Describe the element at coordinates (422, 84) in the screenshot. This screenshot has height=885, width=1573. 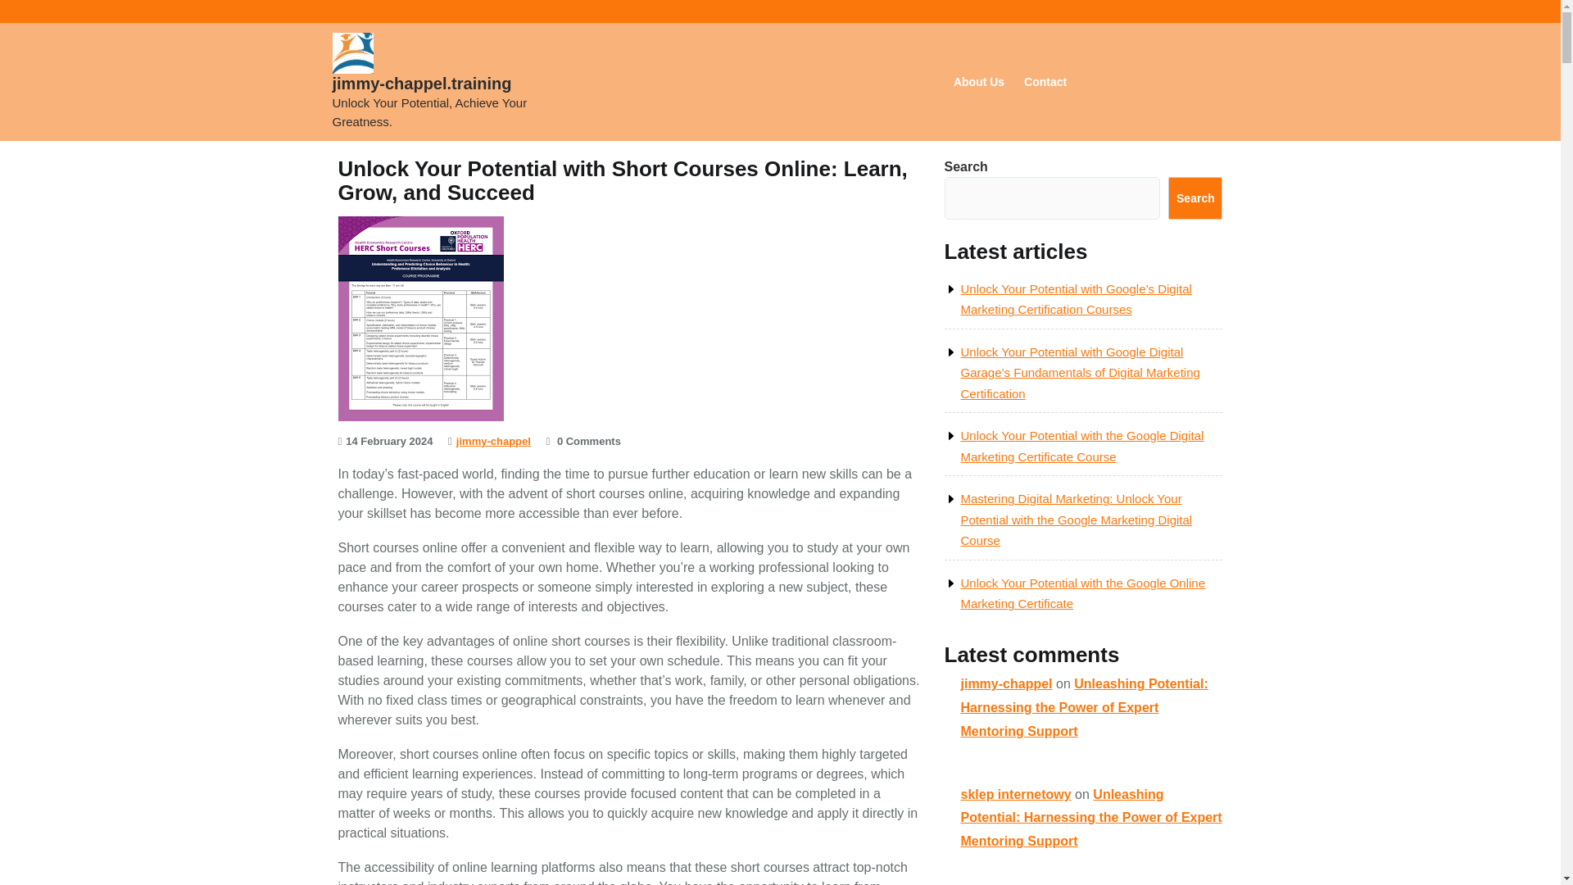
I see `jimmy-chappel.training` at that location.